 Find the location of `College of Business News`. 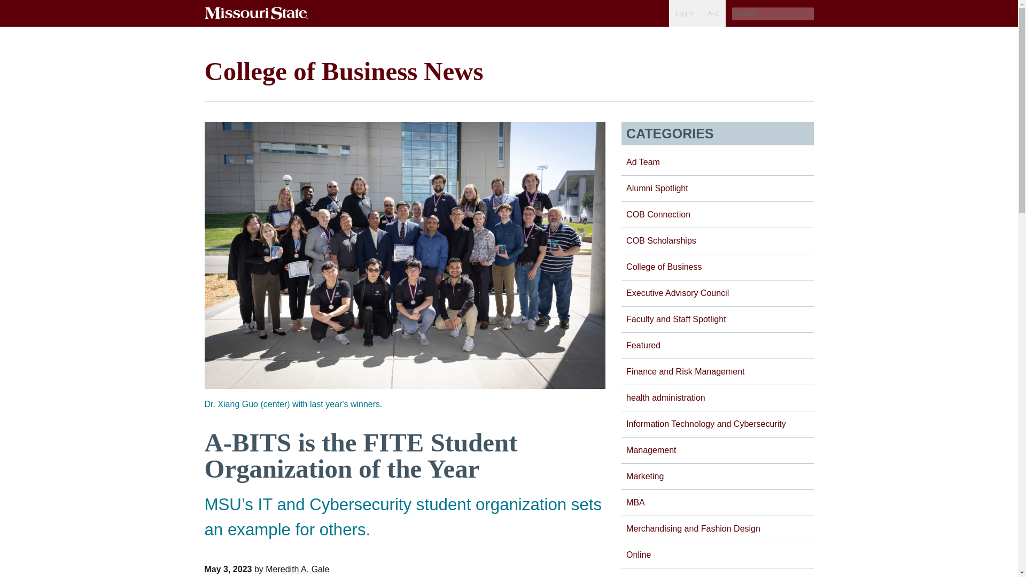

College of Business News is located at coordinates (344, 71).